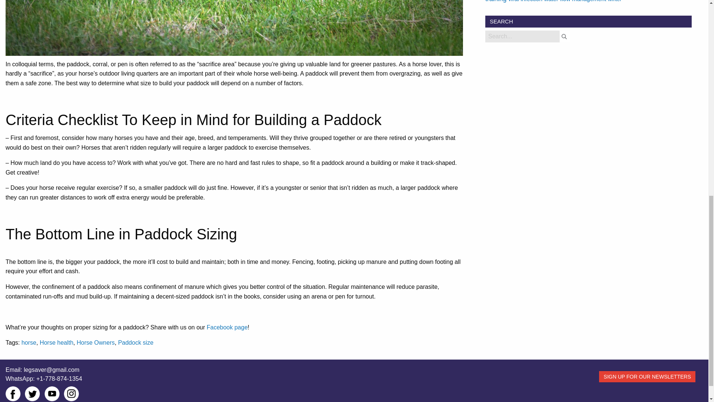 This screenshot has height=402, width=714. Describe the element at coordinates (57, 342) in the screenshot. I see `Horse health` at that location.